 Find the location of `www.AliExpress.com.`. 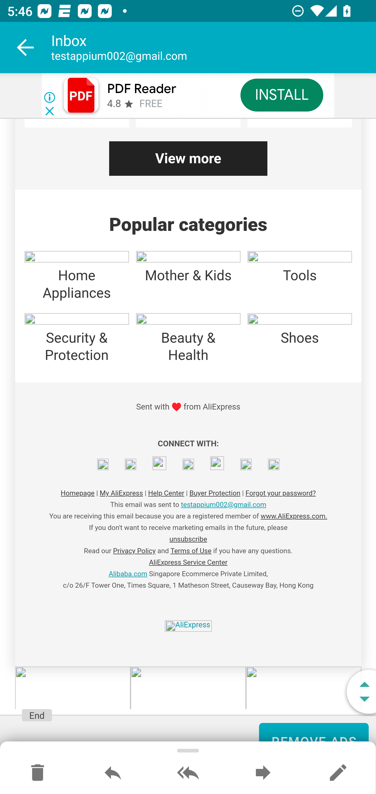

www.AliExpress.com. is located at coordinates (294, 516).